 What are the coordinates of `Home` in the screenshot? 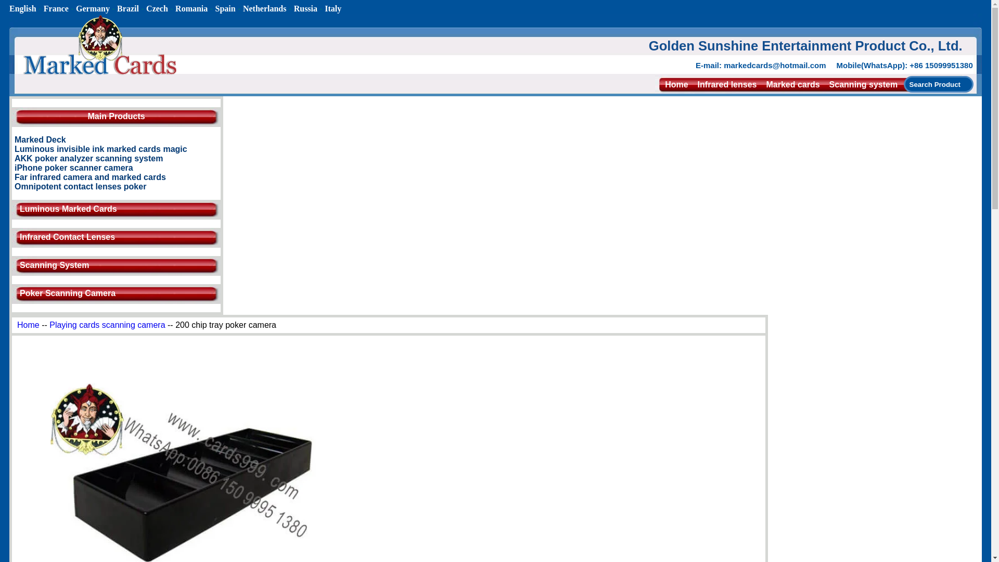 It's located at (676, 84).